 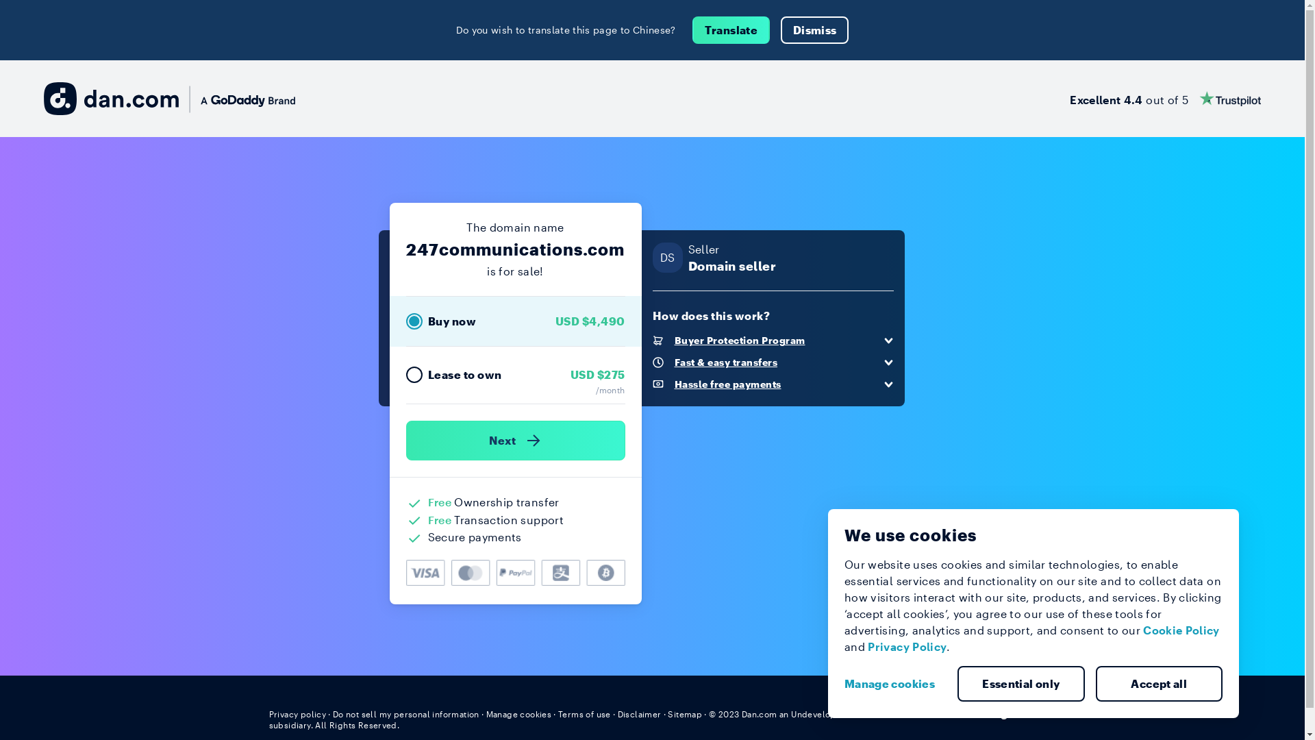 I want to click on Sitemap, so click(x=685, y=714).